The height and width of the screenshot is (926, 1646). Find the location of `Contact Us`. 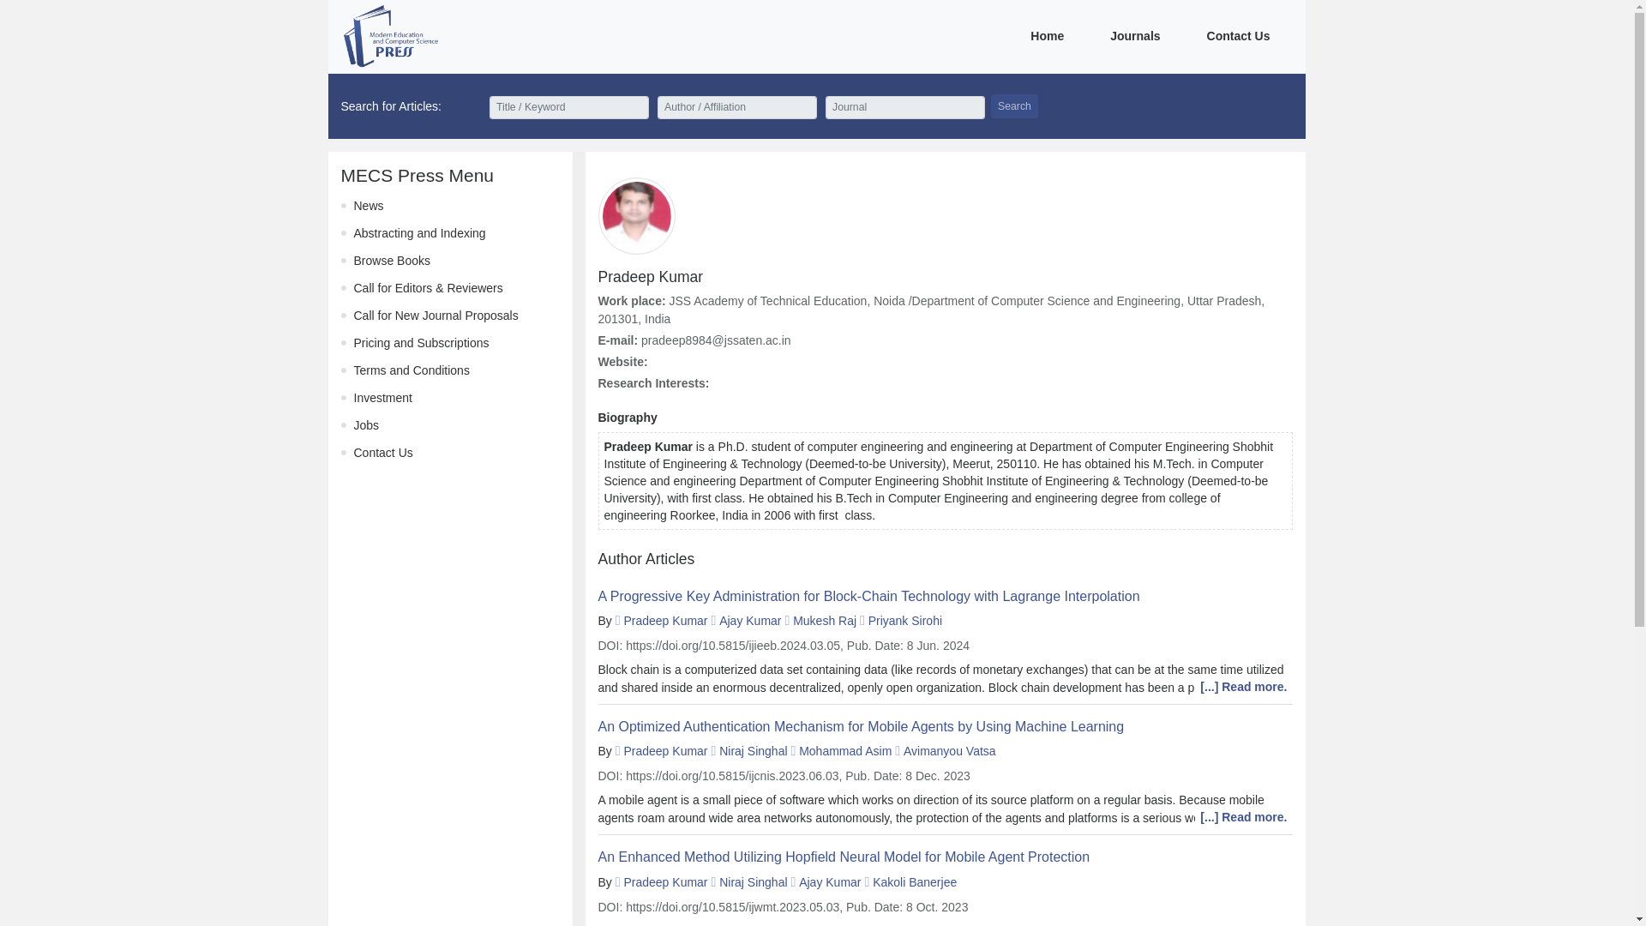

Contact Us is located at coordinates (382, 452).